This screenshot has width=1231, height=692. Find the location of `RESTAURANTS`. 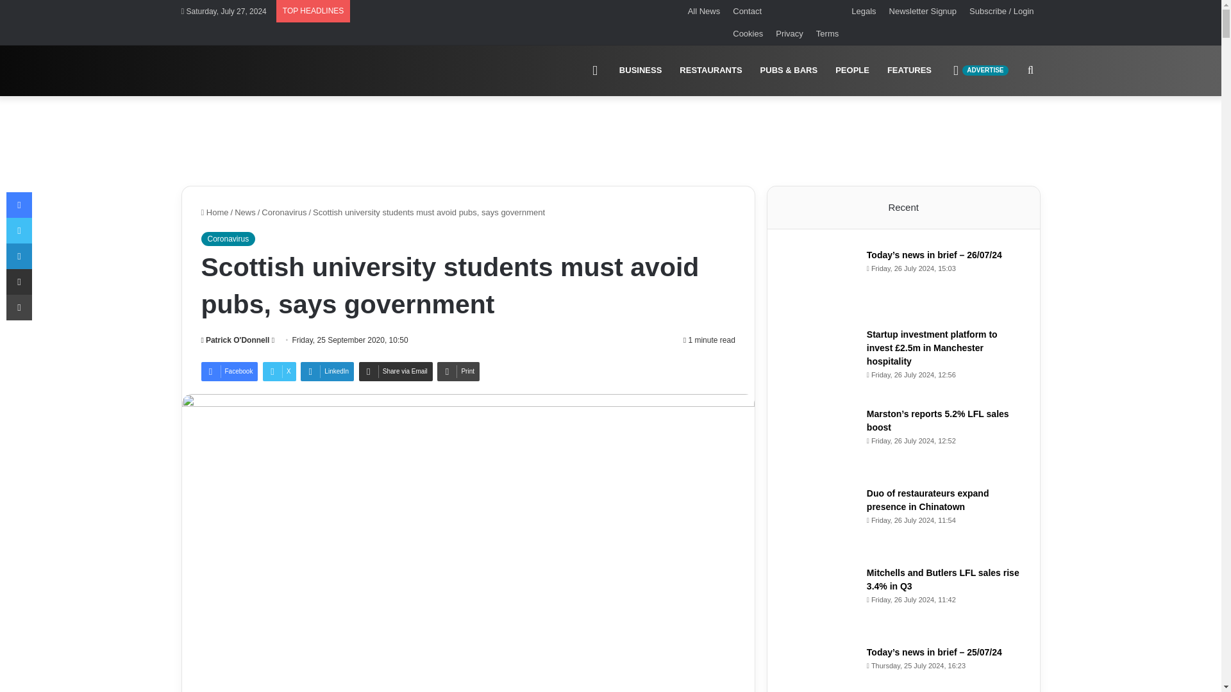

RESTAURANTS is located at coordinates (710, 70).